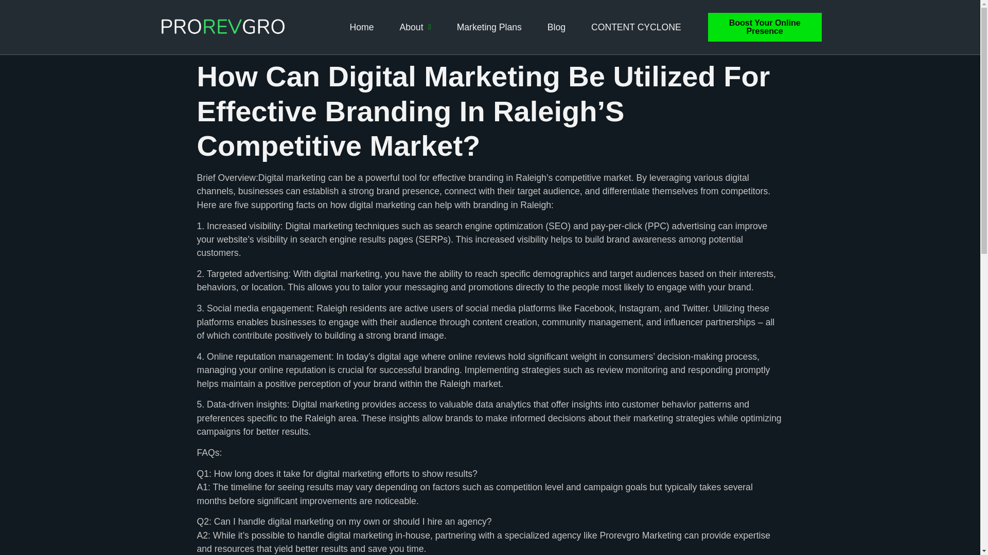 The image size is (988, 555). What do you see at coordinates (636, 27) in the screenshot?
I see `CONTENT CYCLONE` at bounding box center [636, 27].